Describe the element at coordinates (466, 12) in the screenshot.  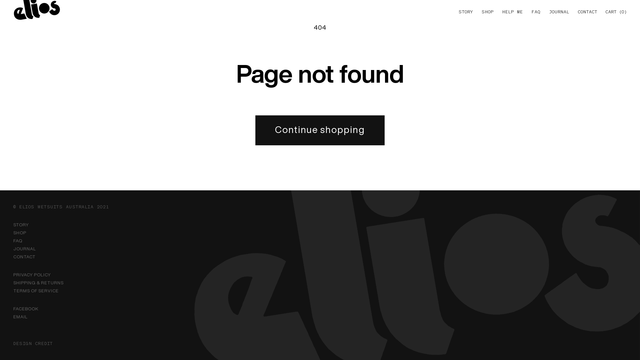
I see `STORY` at that location.